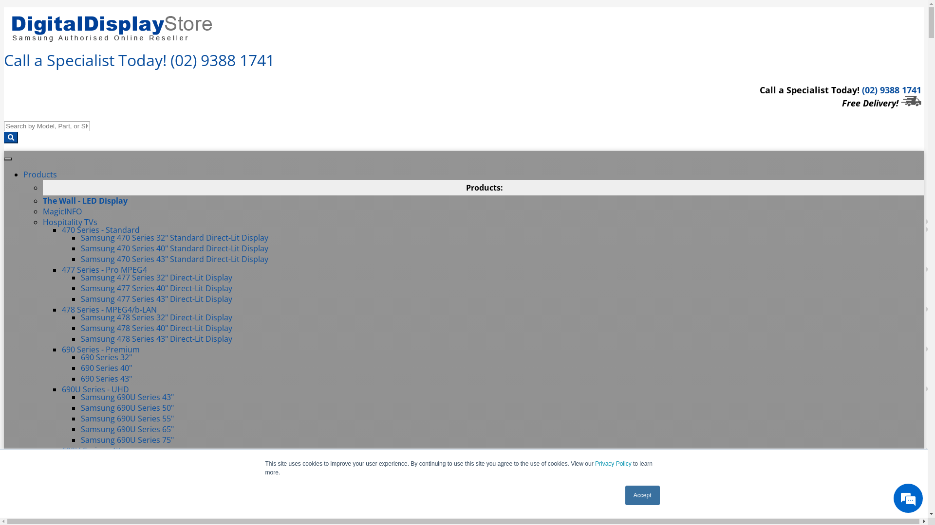 This screenshot has width=935, height=525. What do you see at coordinates (128, 397) in the screenshot?
I see `Samsung 690U Series 43"` at bounding box center [128, 397].